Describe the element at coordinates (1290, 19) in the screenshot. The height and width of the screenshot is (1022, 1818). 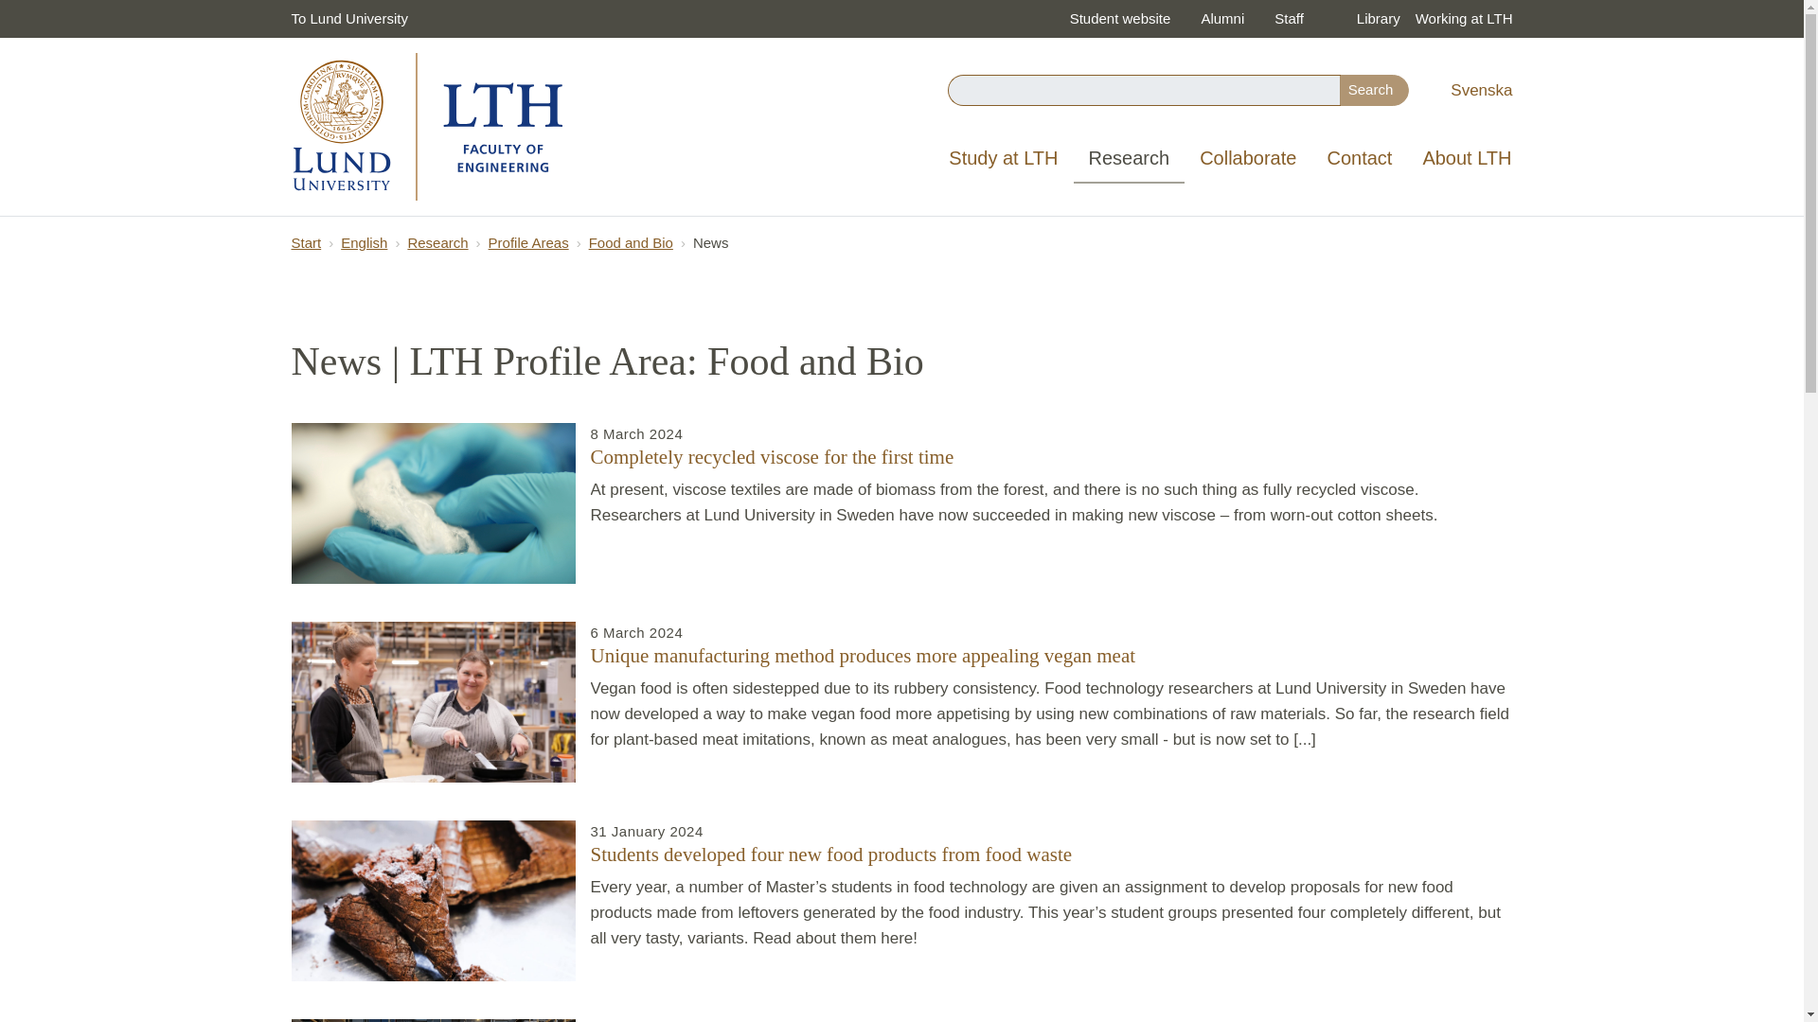
I see `Staff` at that location.